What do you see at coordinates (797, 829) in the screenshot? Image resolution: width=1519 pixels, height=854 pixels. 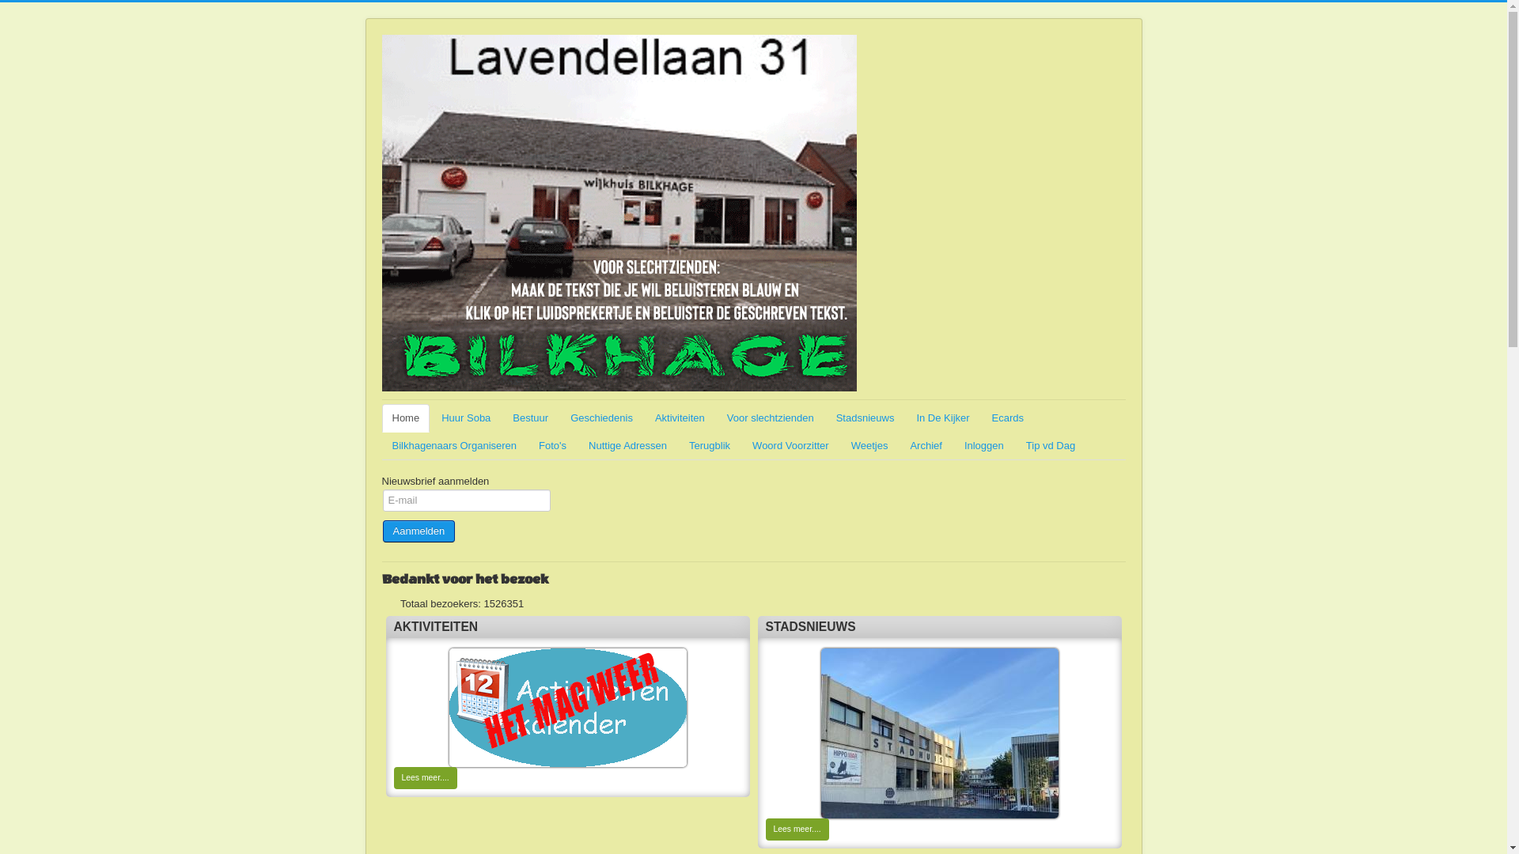 I see `Lees meer....` at bounding box center [797, 829].